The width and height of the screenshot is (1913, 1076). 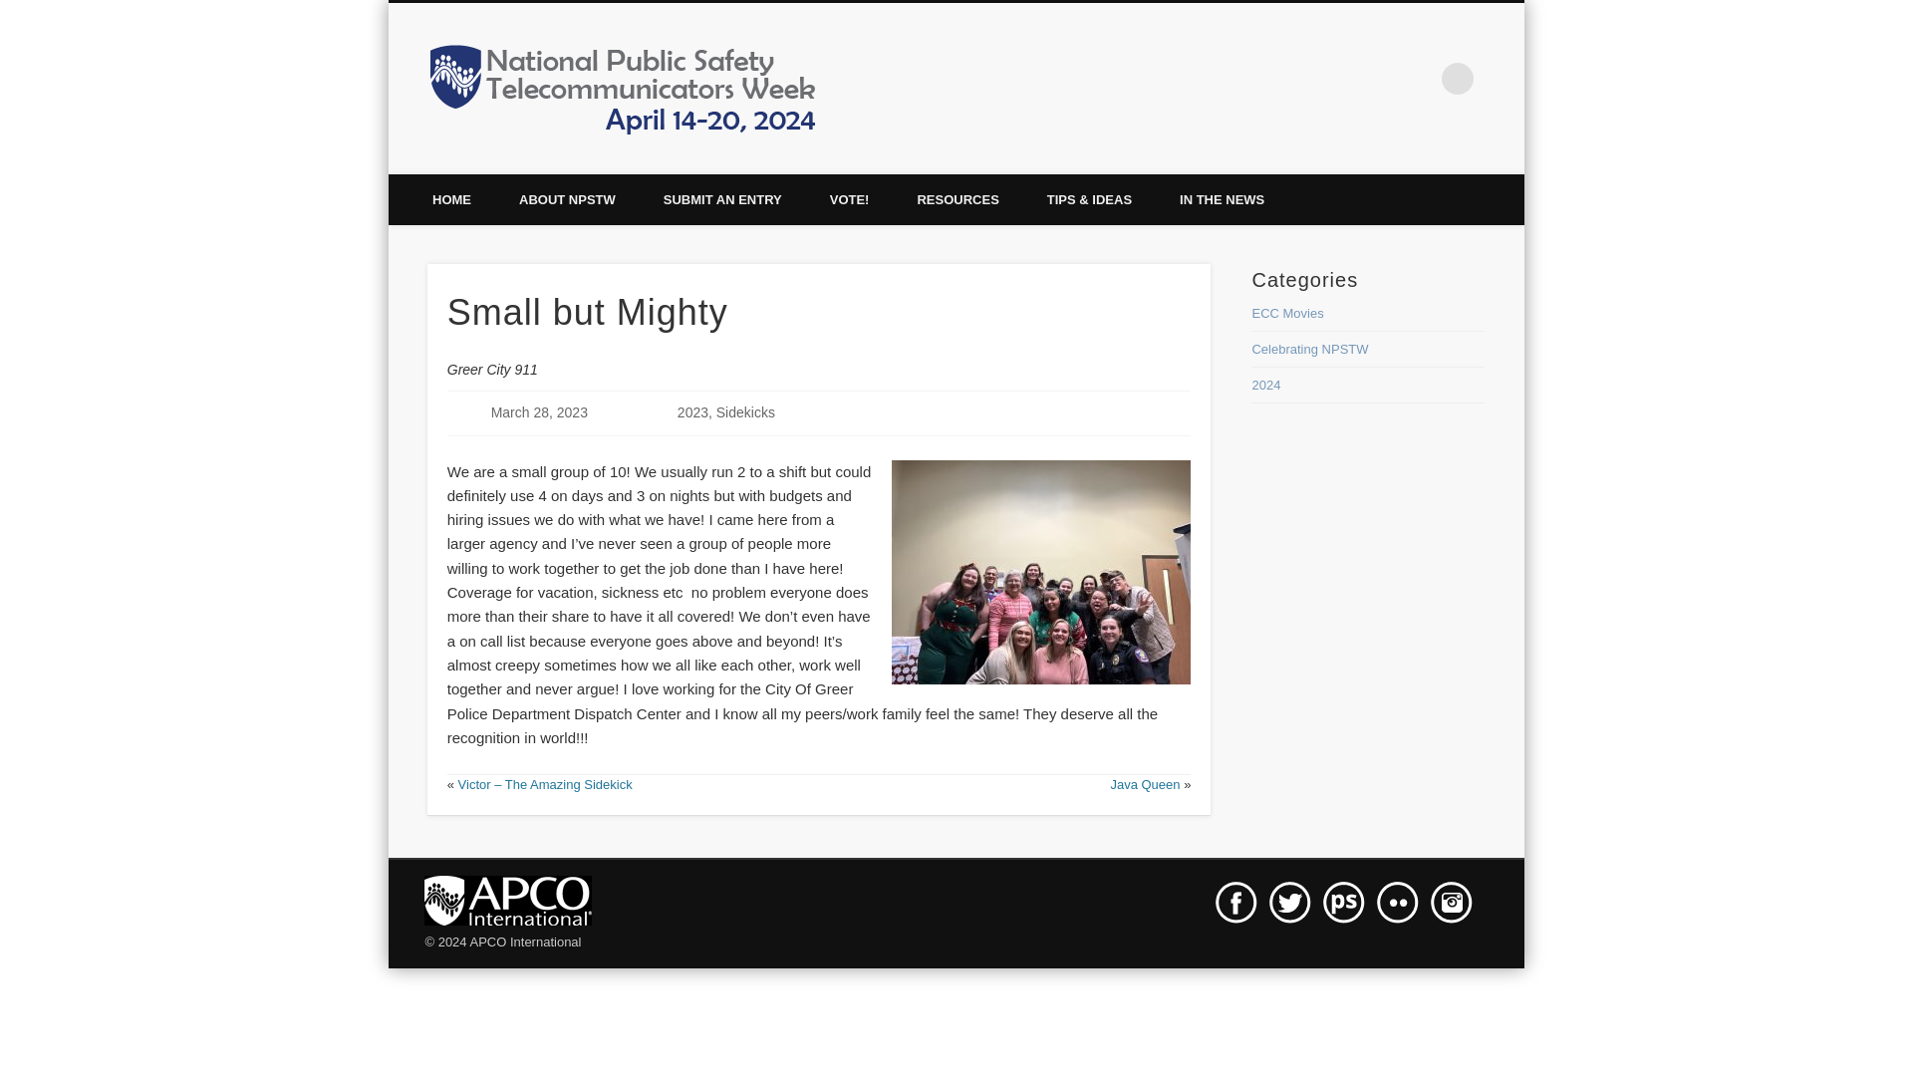 What do you see at coordinates (721, 199) in the screenshot?
I see `SUBMIT AN ENTRY` at bounding box center [721, 199].